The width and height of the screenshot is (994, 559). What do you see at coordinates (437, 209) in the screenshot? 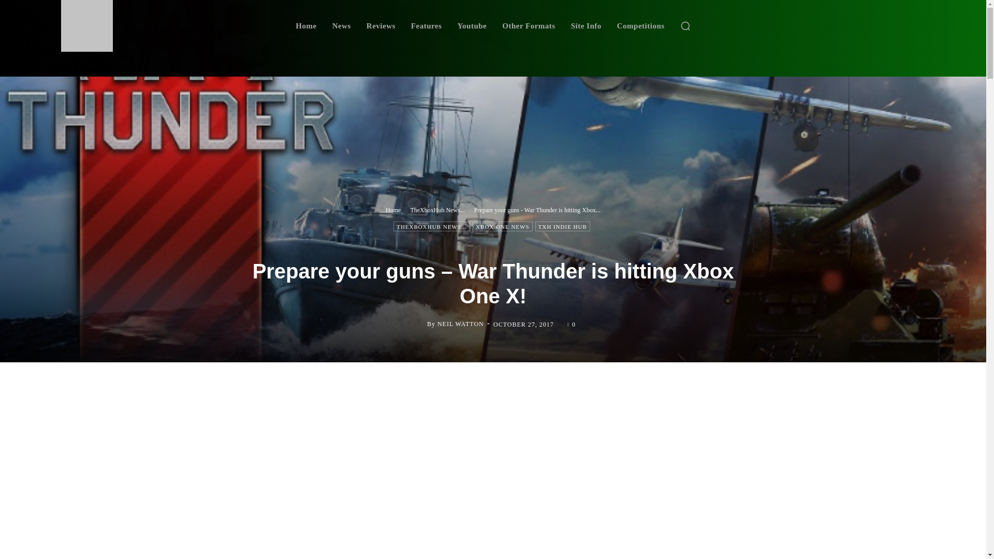
I see `View all posts in TheXboxHub News...` at bounding box center [437, 209].